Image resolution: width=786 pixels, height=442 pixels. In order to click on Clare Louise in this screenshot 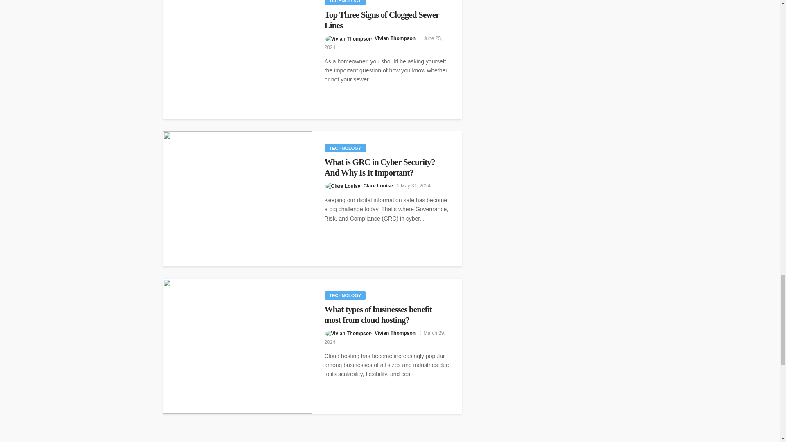, I will do `click(378, 186)`.